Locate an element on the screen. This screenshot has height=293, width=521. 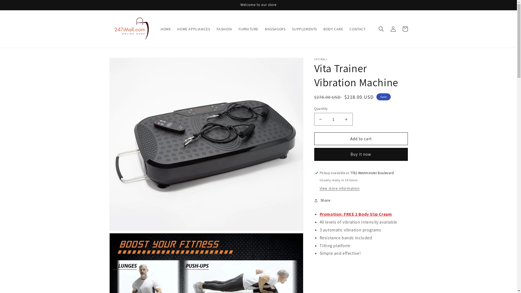
SUPPLEMENTS is located at coordinates (304, 29).